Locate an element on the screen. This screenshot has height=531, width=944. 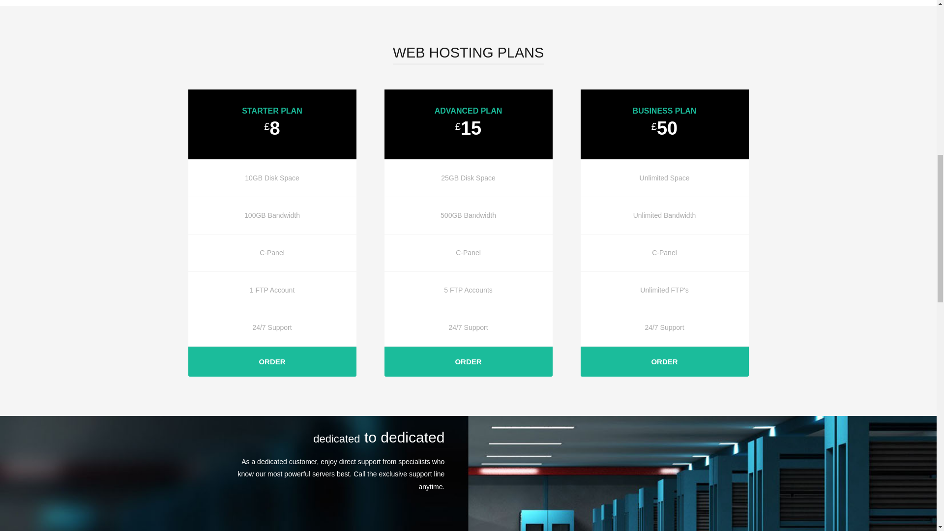
ORDER is located at coordinates (468, 361).